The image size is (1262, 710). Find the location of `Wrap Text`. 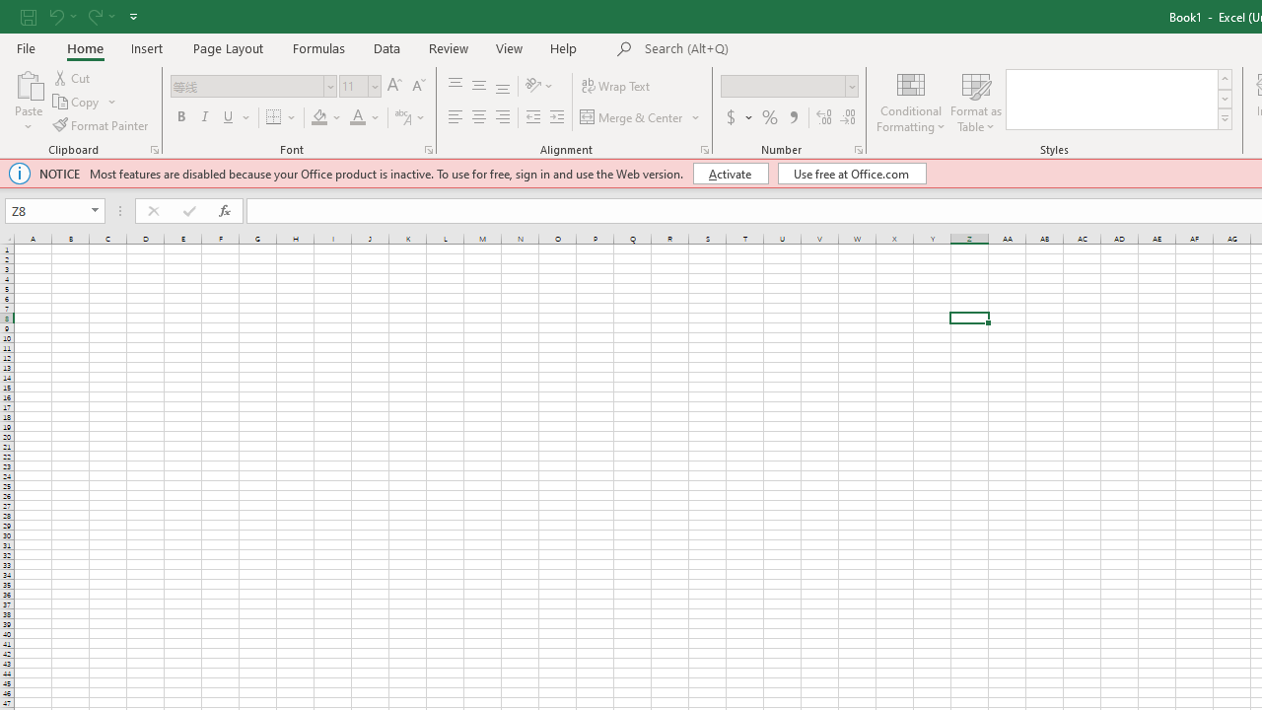

Wrap Text is located at coordinates (615, 87).